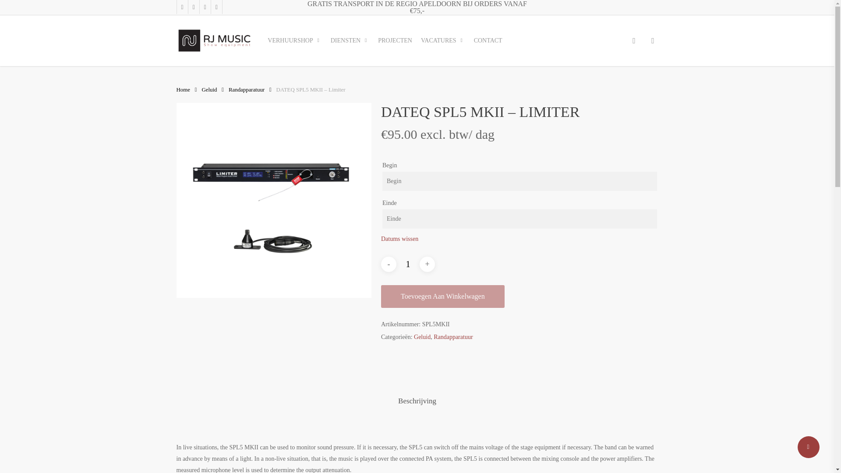 The width and height of the screenshot is (841, 473). Describe the element at coordinates (350, 40) in the screenshot. I see `DIENSTEN` at that location.